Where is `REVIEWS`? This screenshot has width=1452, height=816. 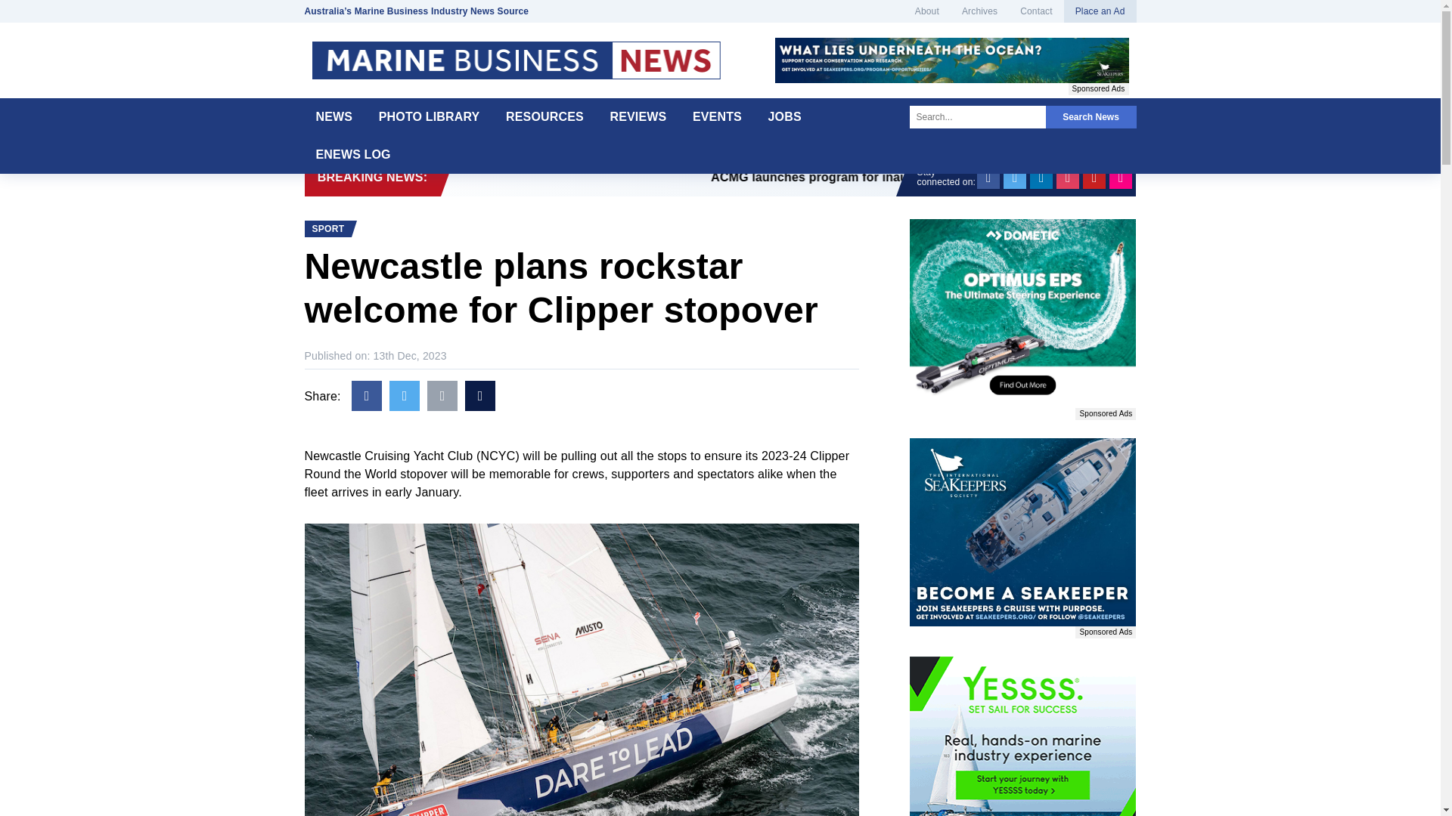
REVIEWS is located at coordinates (638, 116).